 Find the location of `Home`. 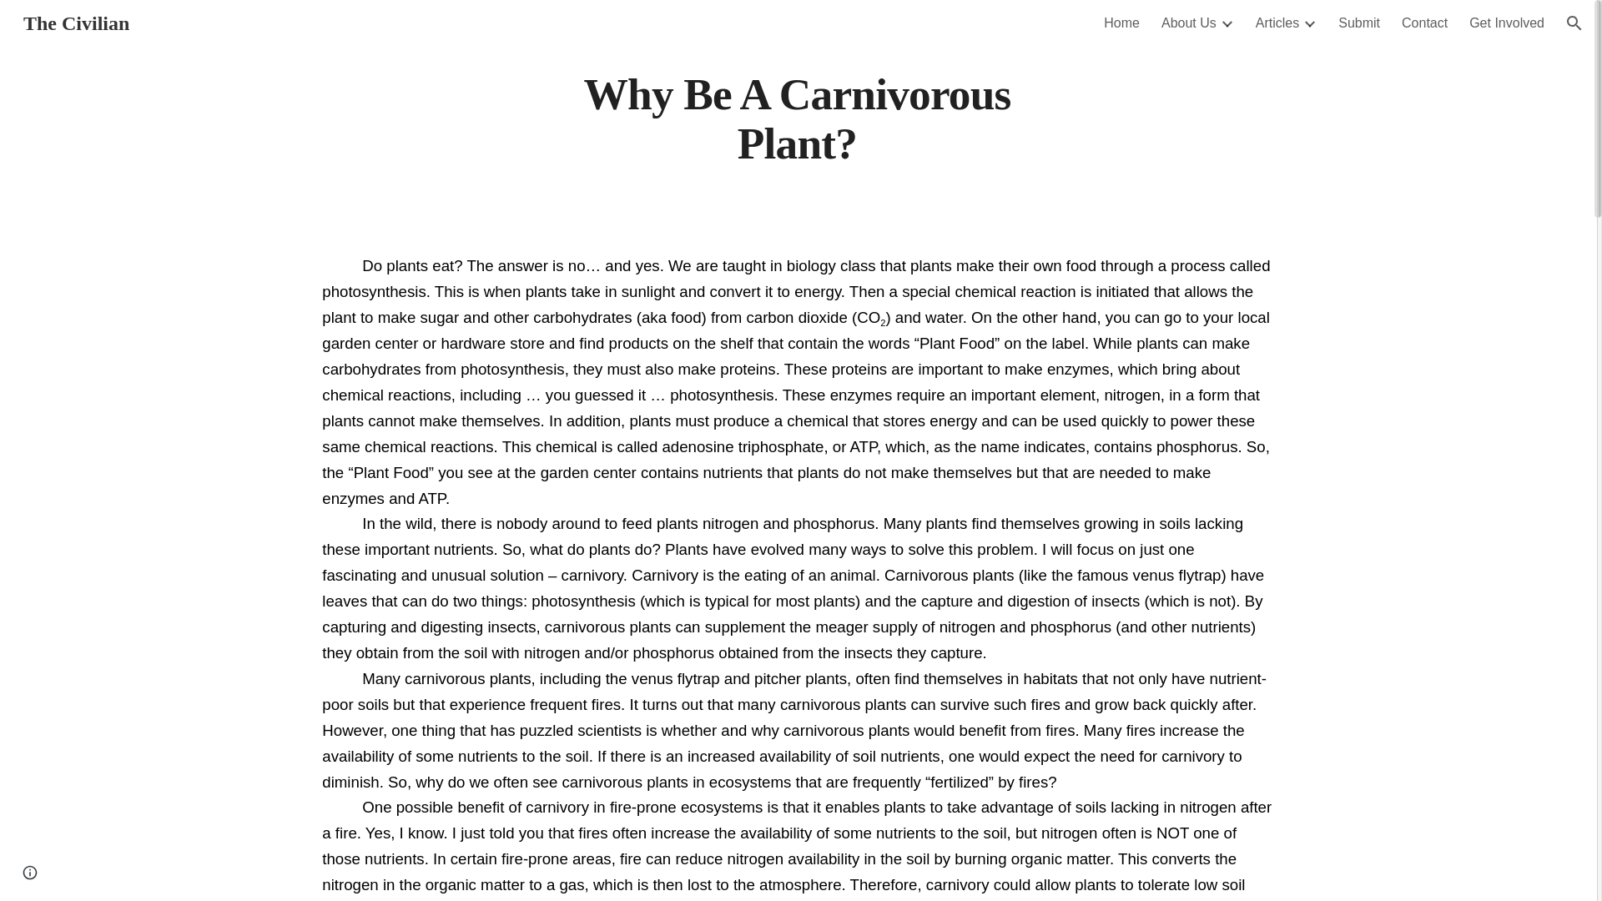

Home is located at coordinates (1121, 23).